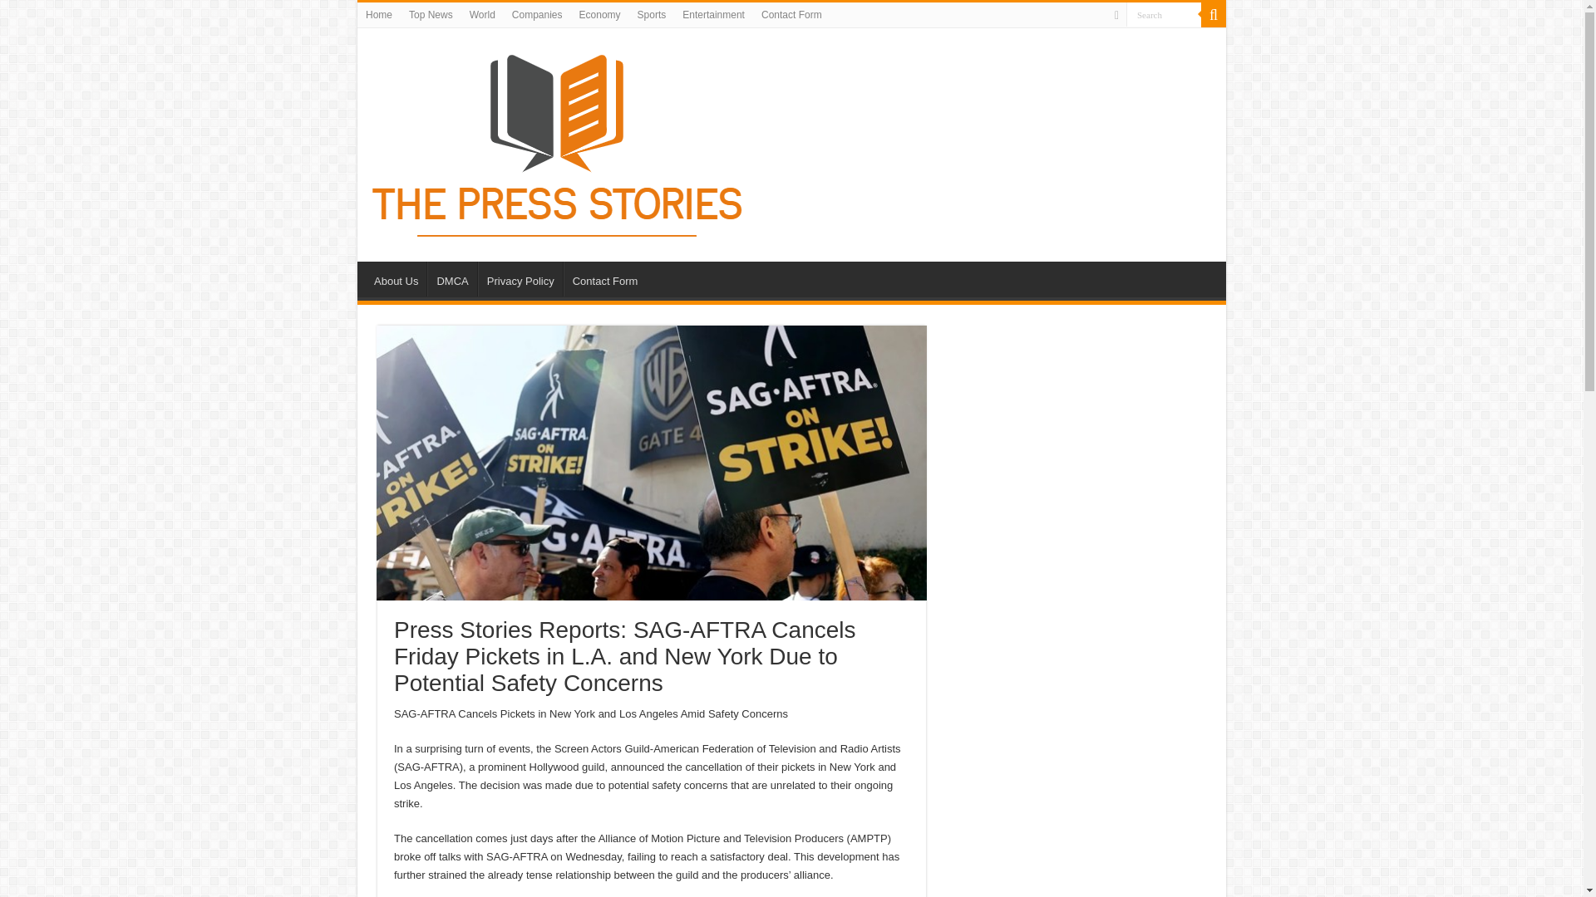 This screenshot has width=1596, height=897. What do you see at coordinates (431, 15) in the screenshot?
I see `Top News` at bounding box center [431, 15].